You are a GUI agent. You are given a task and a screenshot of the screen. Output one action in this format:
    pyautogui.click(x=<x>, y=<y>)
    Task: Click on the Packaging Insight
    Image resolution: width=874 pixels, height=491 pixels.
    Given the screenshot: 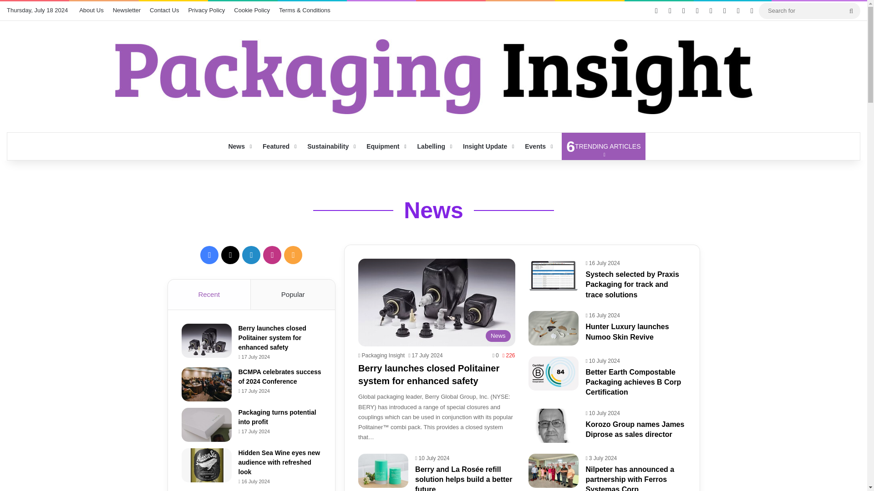 What is the action you would take?
    pyautogui.click(x=381, y=356)
    